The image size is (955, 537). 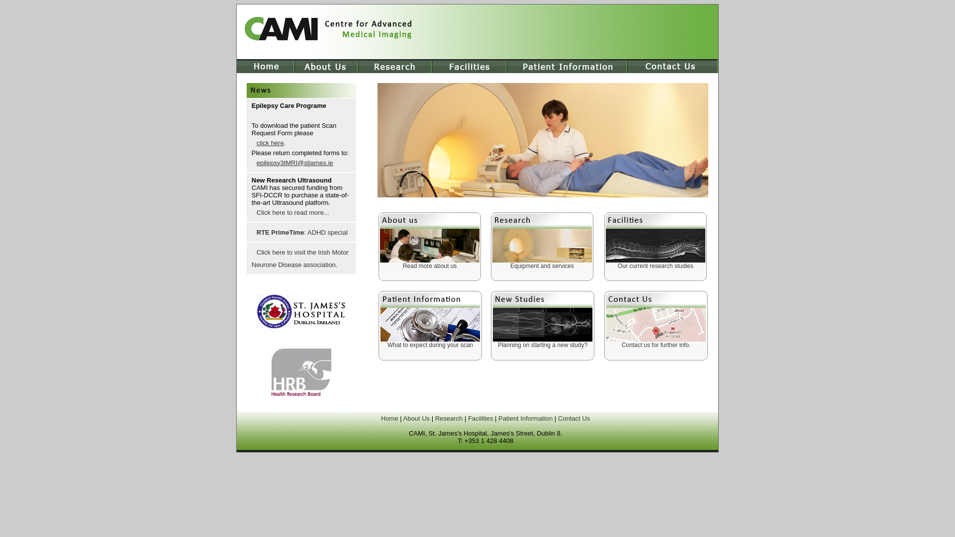 What do you see at coordinates (390, 419) in the screenshot?
I see `Home` at bounding box center [390, 419].